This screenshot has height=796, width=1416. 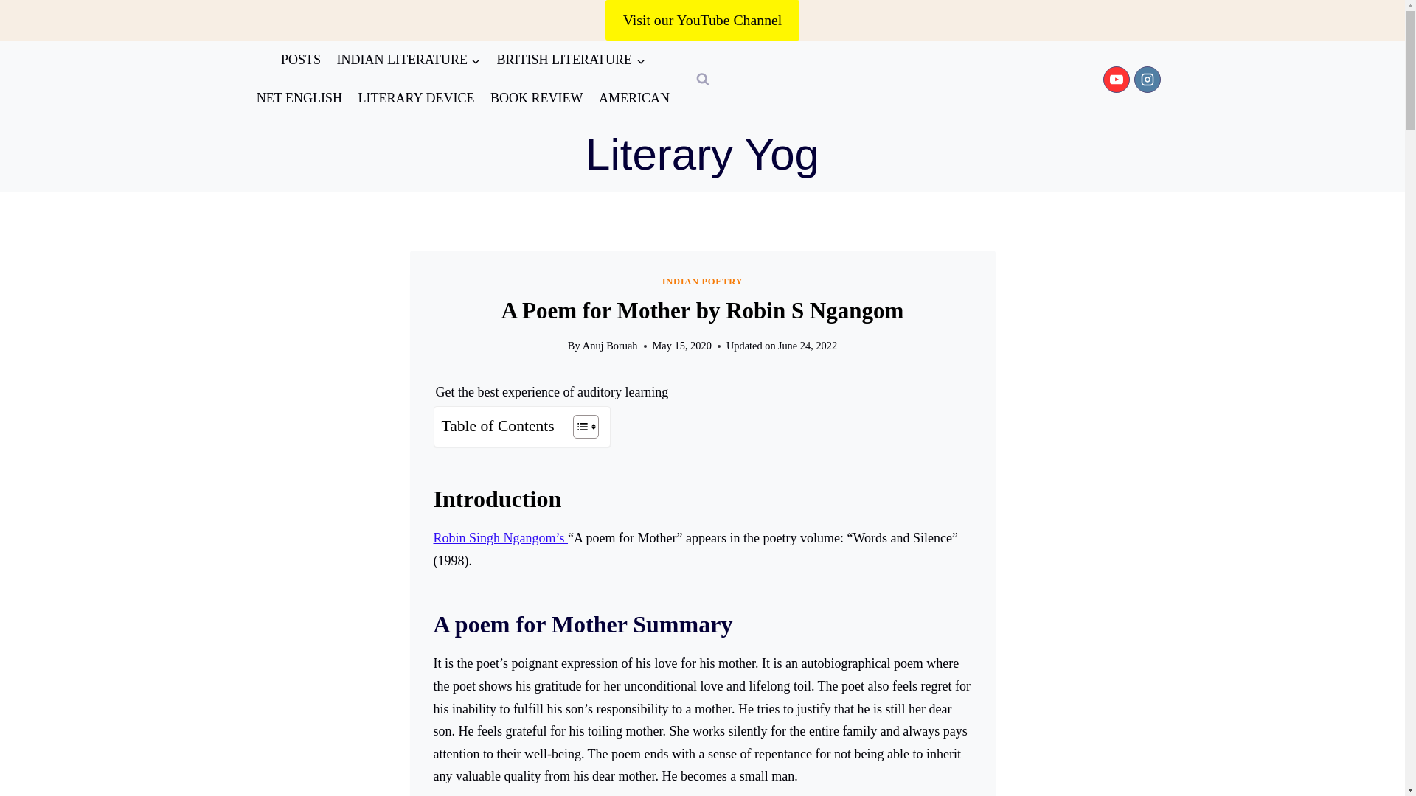 What do you see at coordinates (301, 59) in the screenshot?
I see `POSTS` at bounding box center [301, 59].